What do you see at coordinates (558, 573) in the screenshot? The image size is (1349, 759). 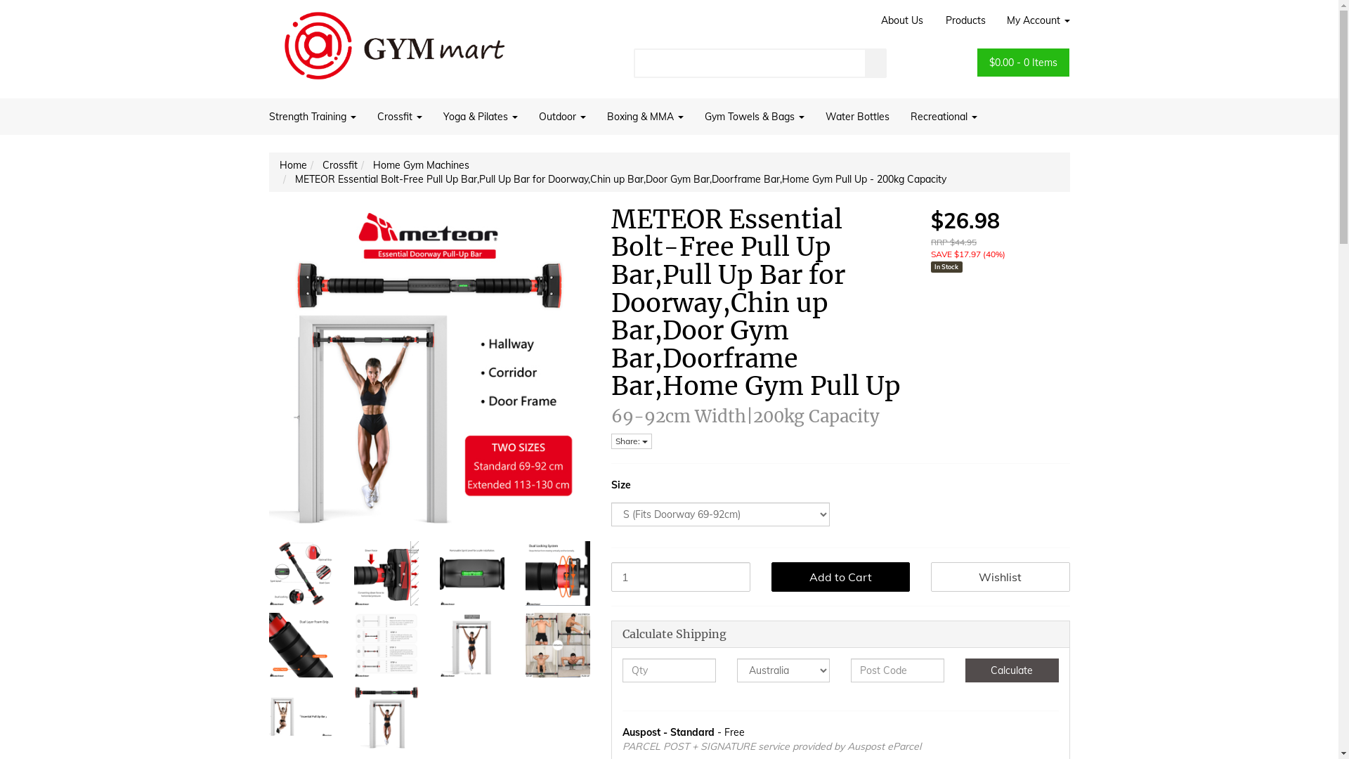 I see `Large View` at bounding box center [558, 573].